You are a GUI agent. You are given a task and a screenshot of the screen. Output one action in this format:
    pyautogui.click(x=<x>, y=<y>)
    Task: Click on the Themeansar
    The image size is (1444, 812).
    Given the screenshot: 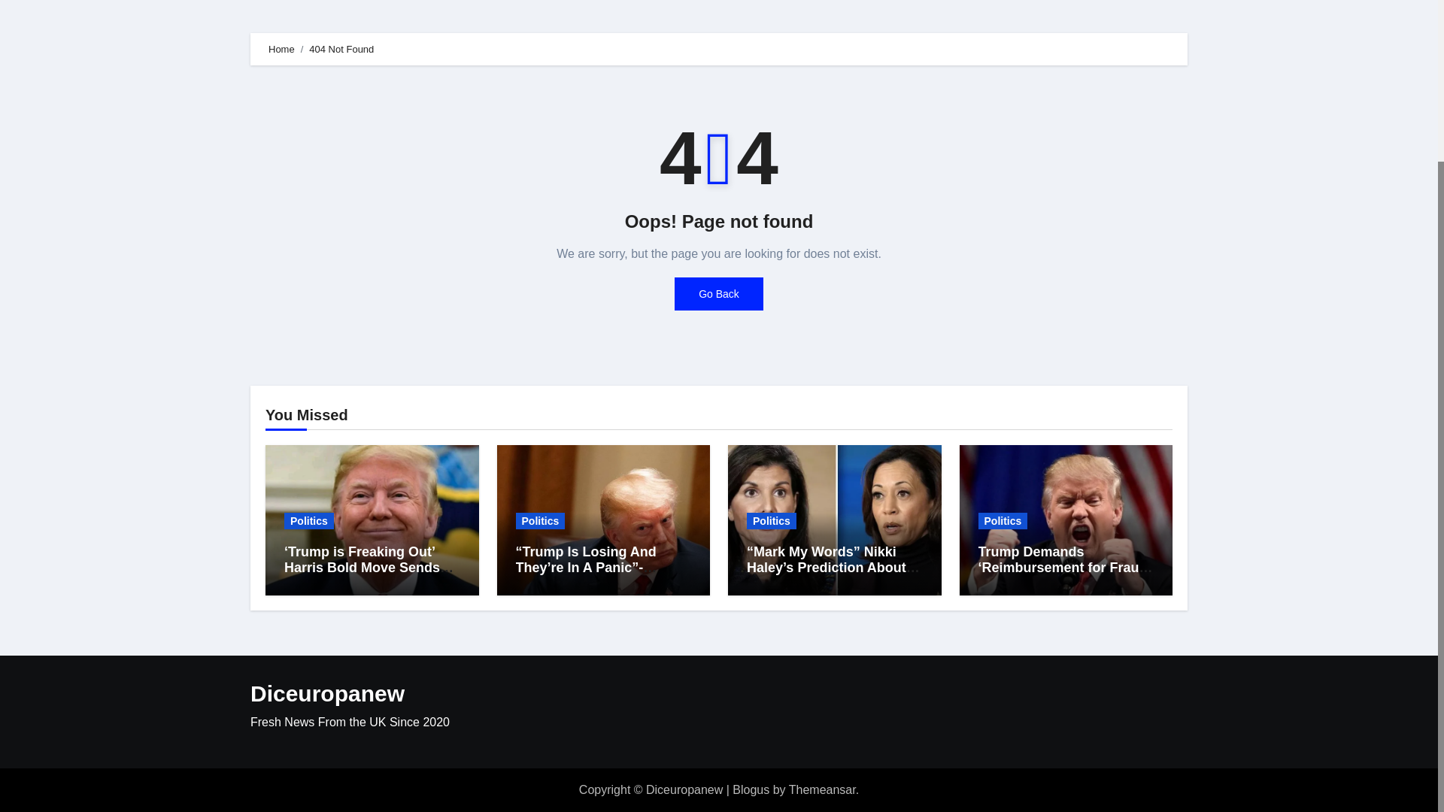 What is the action you would take?
    pyautogui.click(x=822, y=789)
    